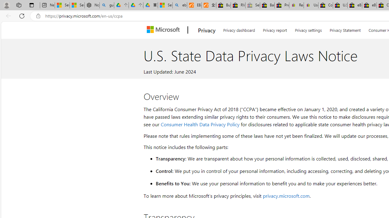 This screenshot has height=218, width=389. I want to click on privacy.microsoft.com, so click(286, 196).